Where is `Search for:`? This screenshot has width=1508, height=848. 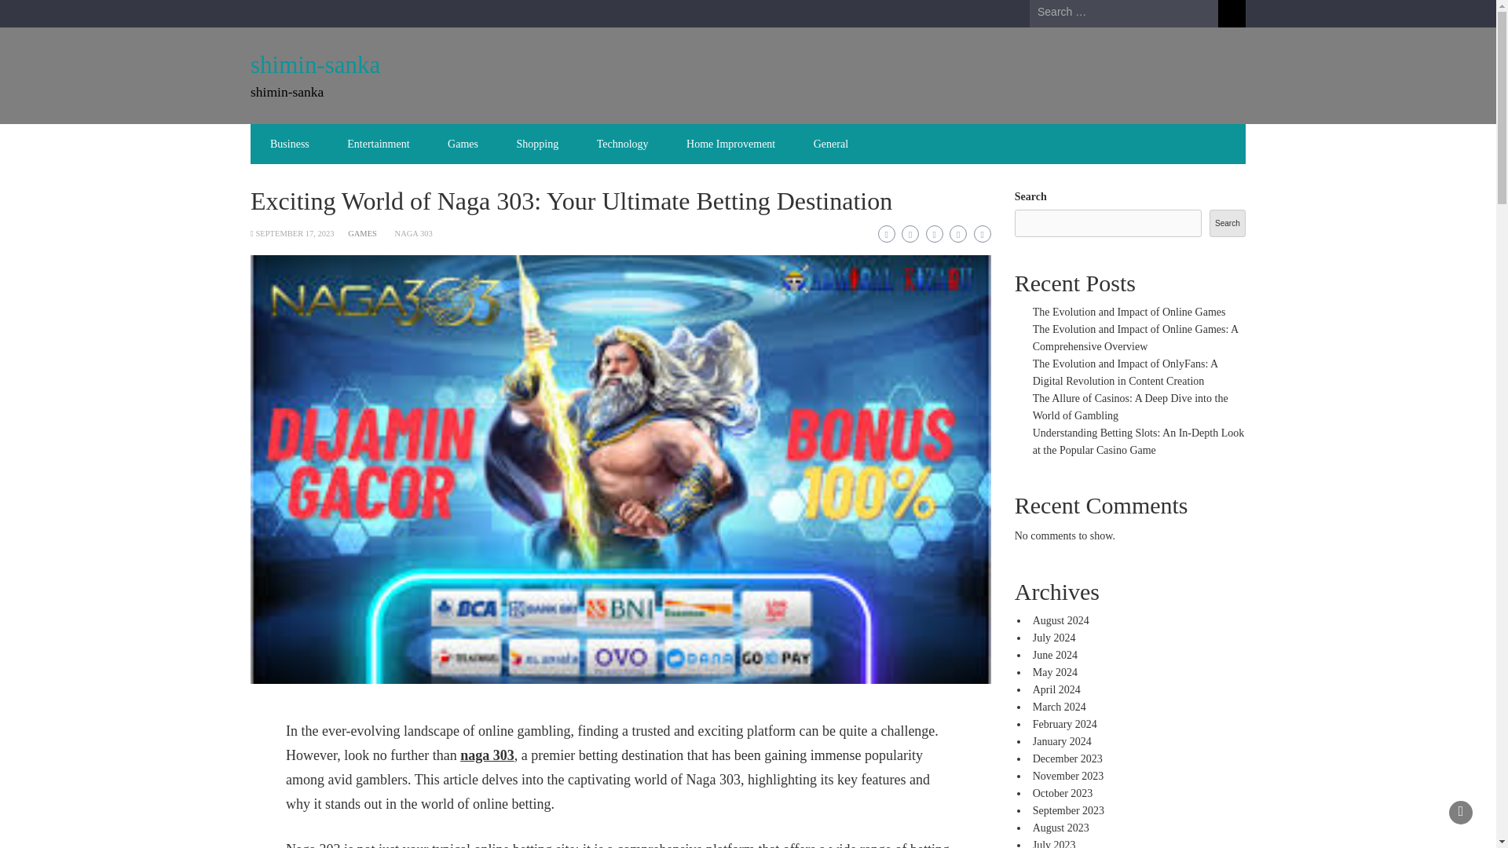
Search for: is located at coordinates (1124, 13).